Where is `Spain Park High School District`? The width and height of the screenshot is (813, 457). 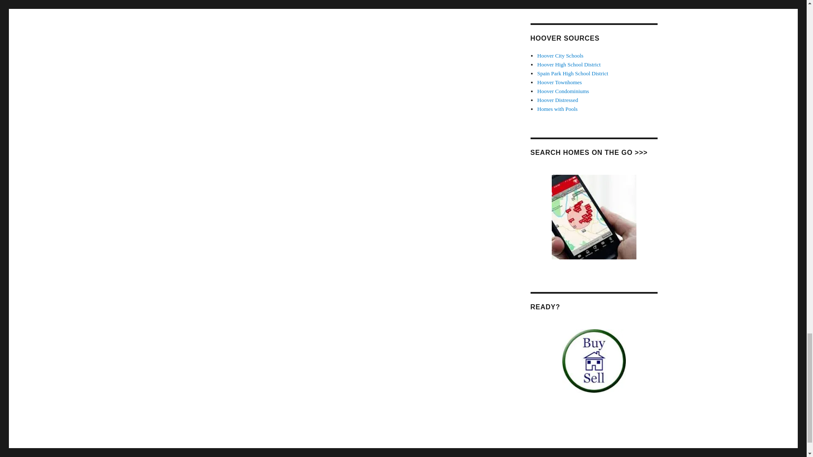
Spain Park High School District is located at coordinates (572, 74).